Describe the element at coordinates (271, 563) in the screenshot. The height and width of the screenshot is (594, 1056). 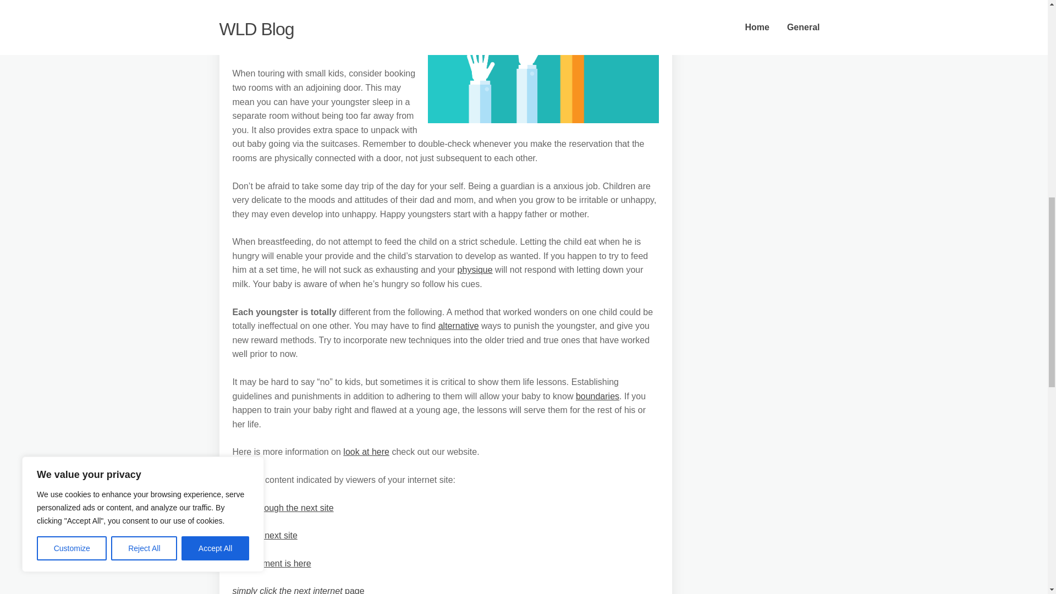
I see `his comment is here` at that location.